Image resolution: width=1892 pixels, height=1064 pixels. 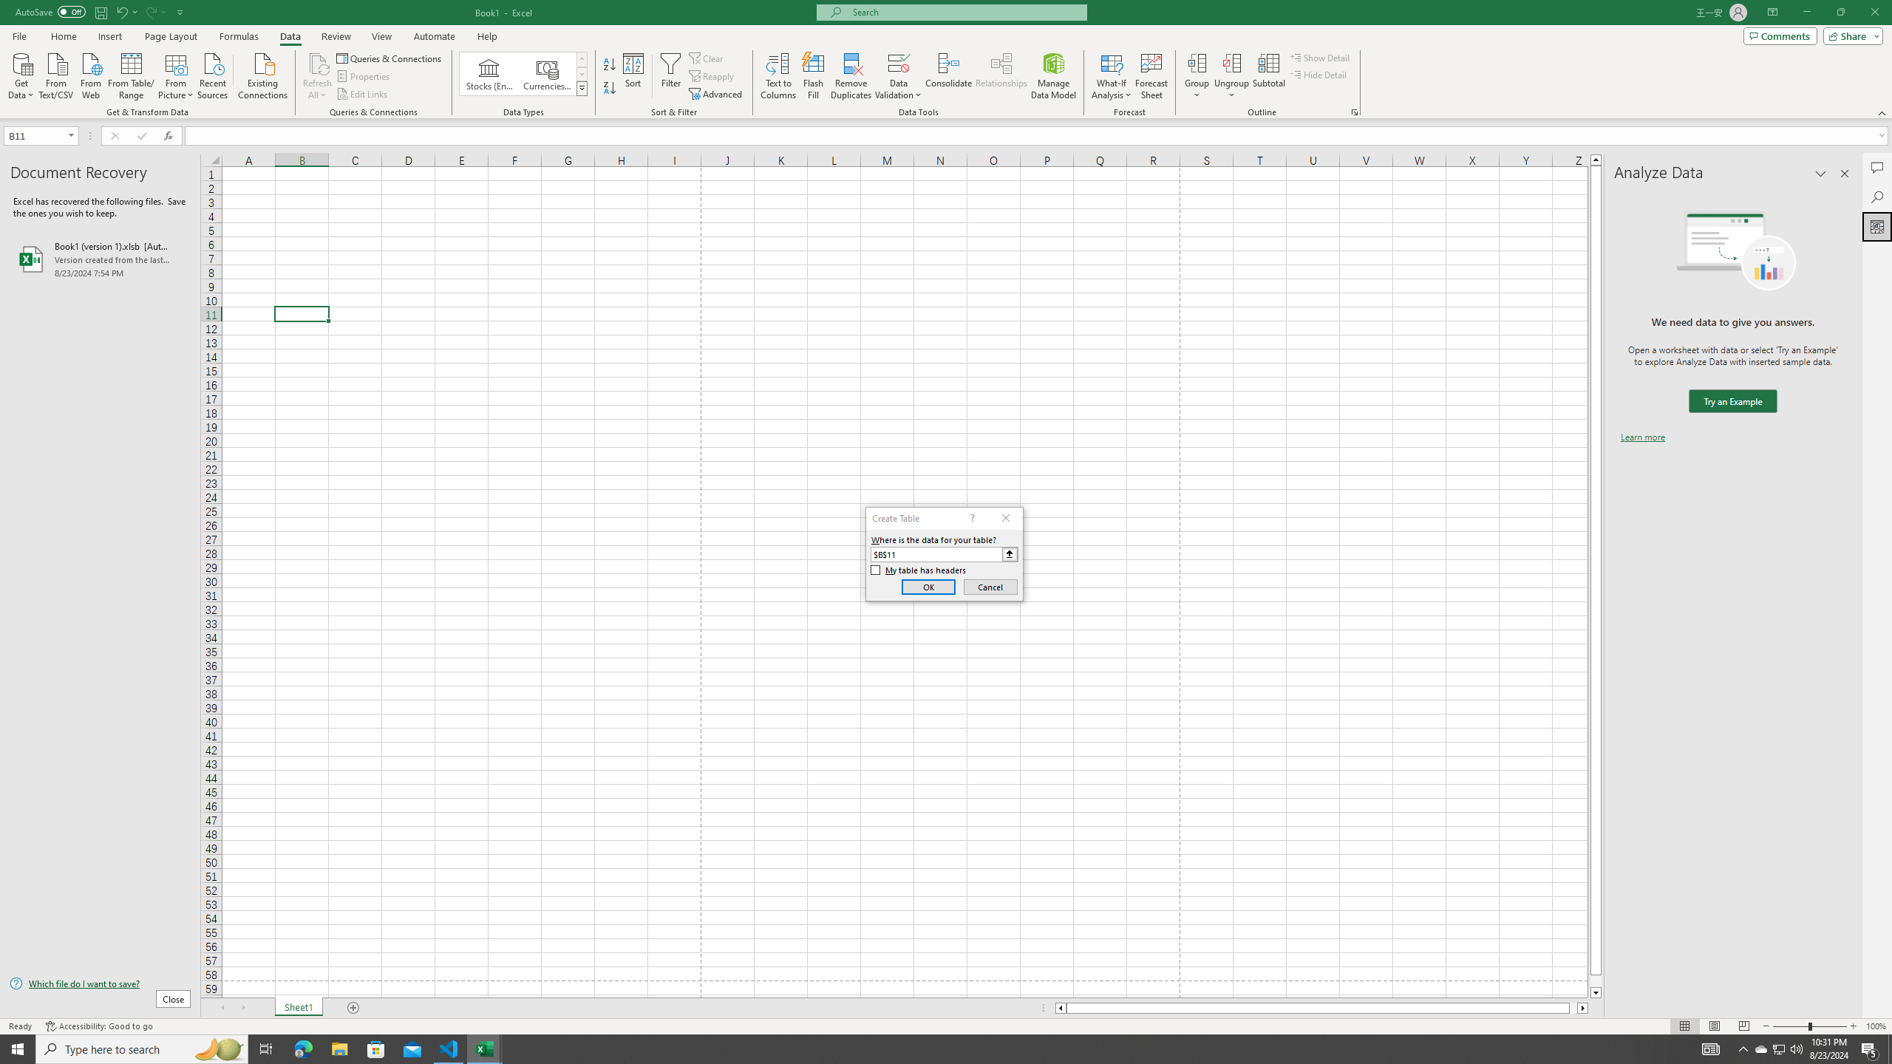 What do you see at coordinates (1809, 1026) in the screenshot?
I see `Zoom` at bounding box center [1809, 1026].